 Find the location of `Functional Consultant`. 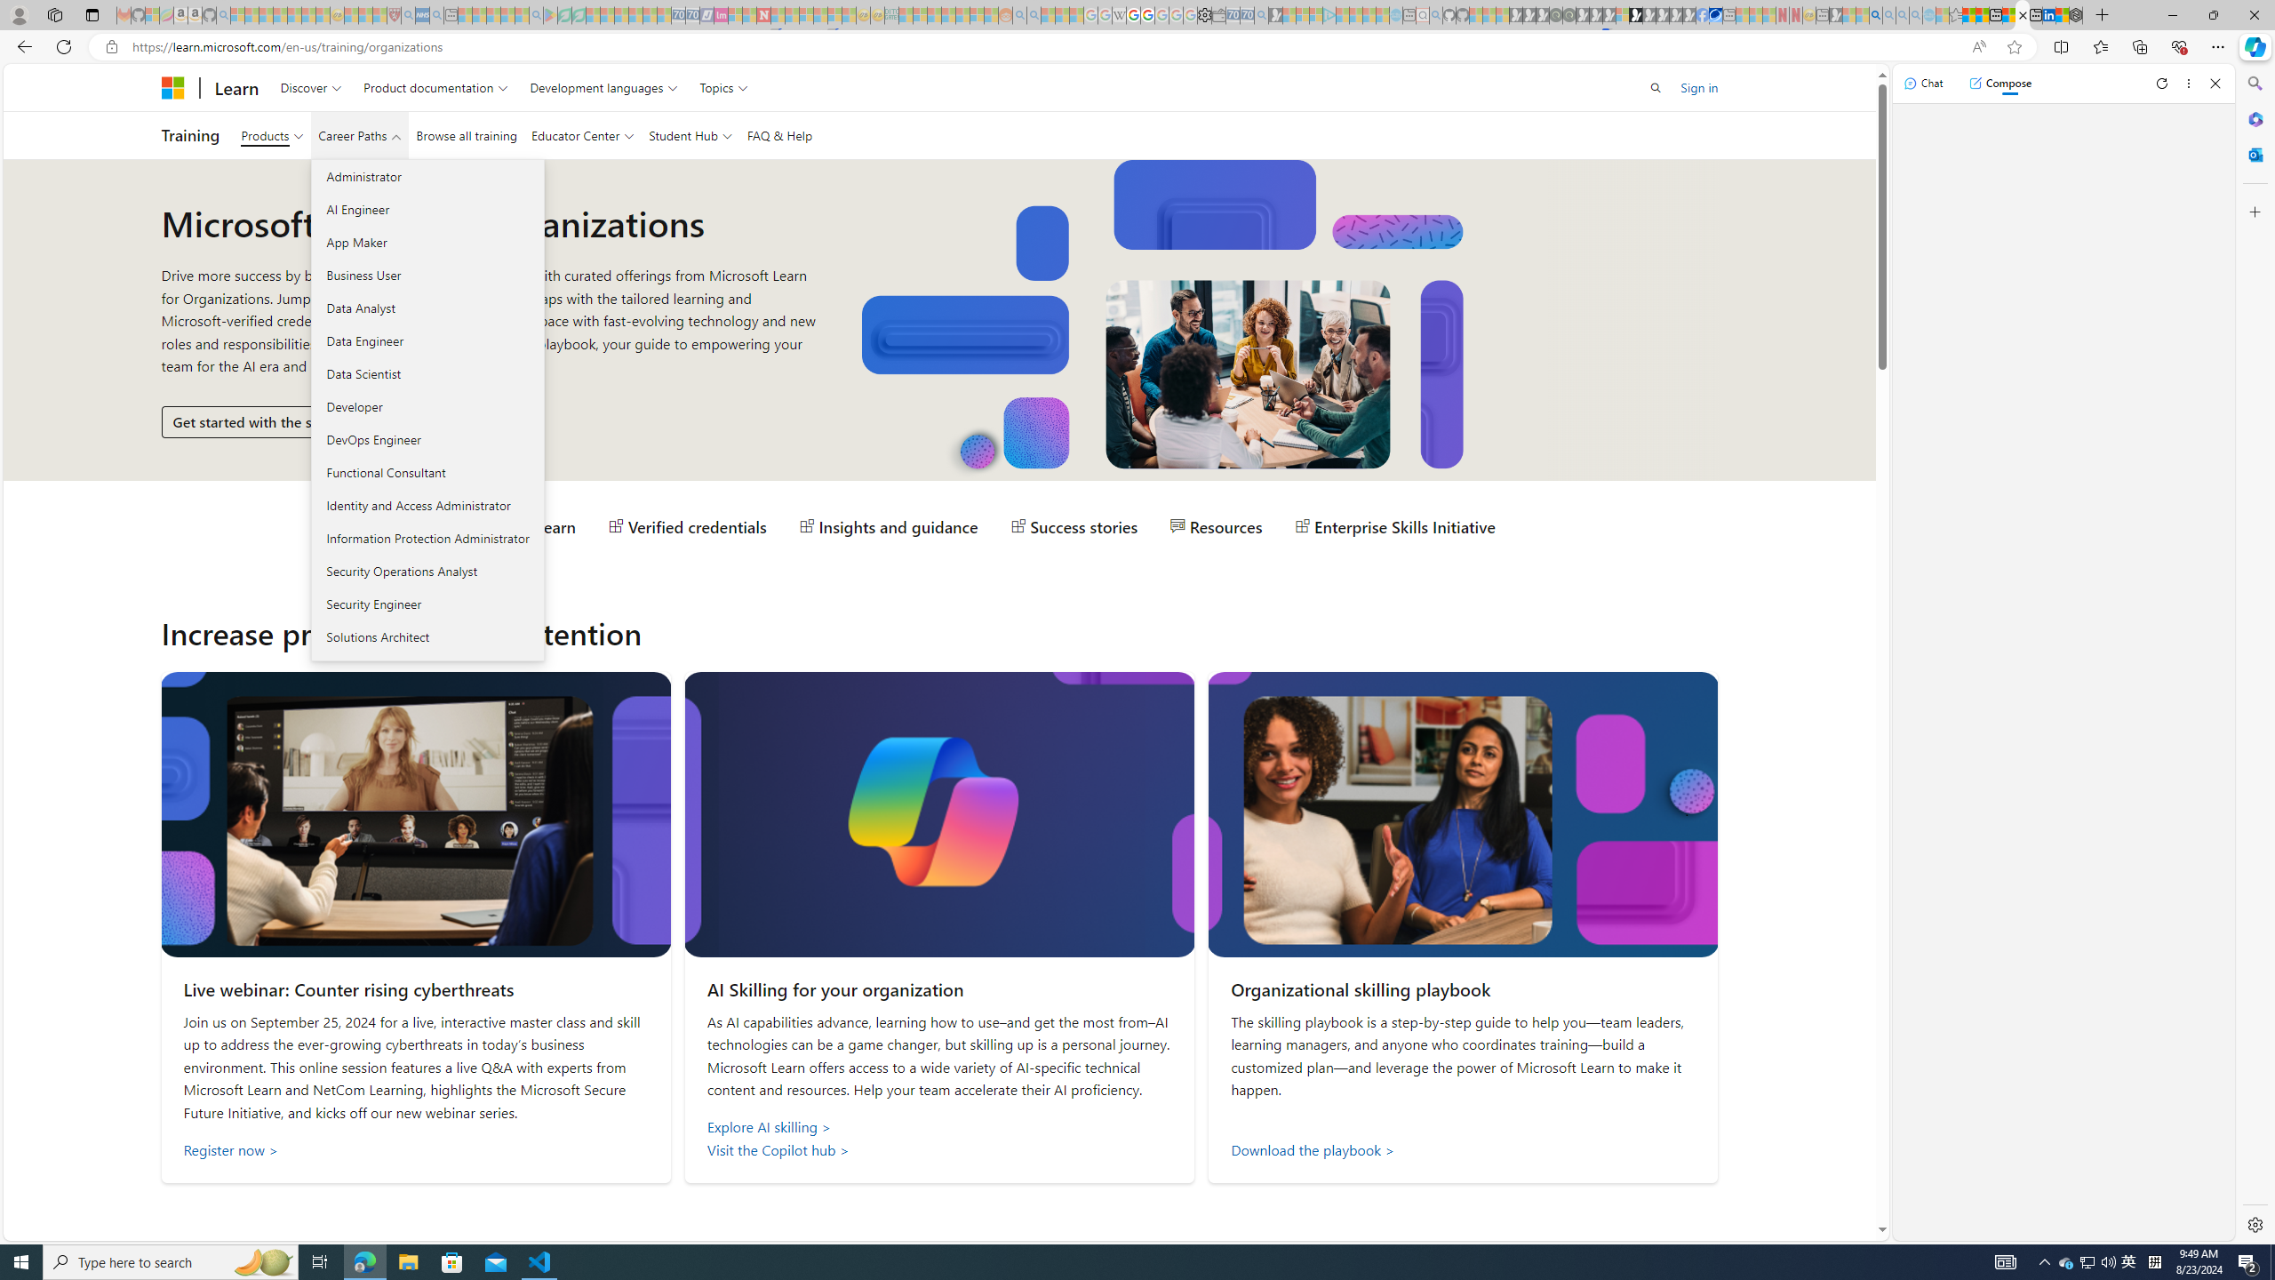

Functional Consultant is located at coordinates (427, 472).